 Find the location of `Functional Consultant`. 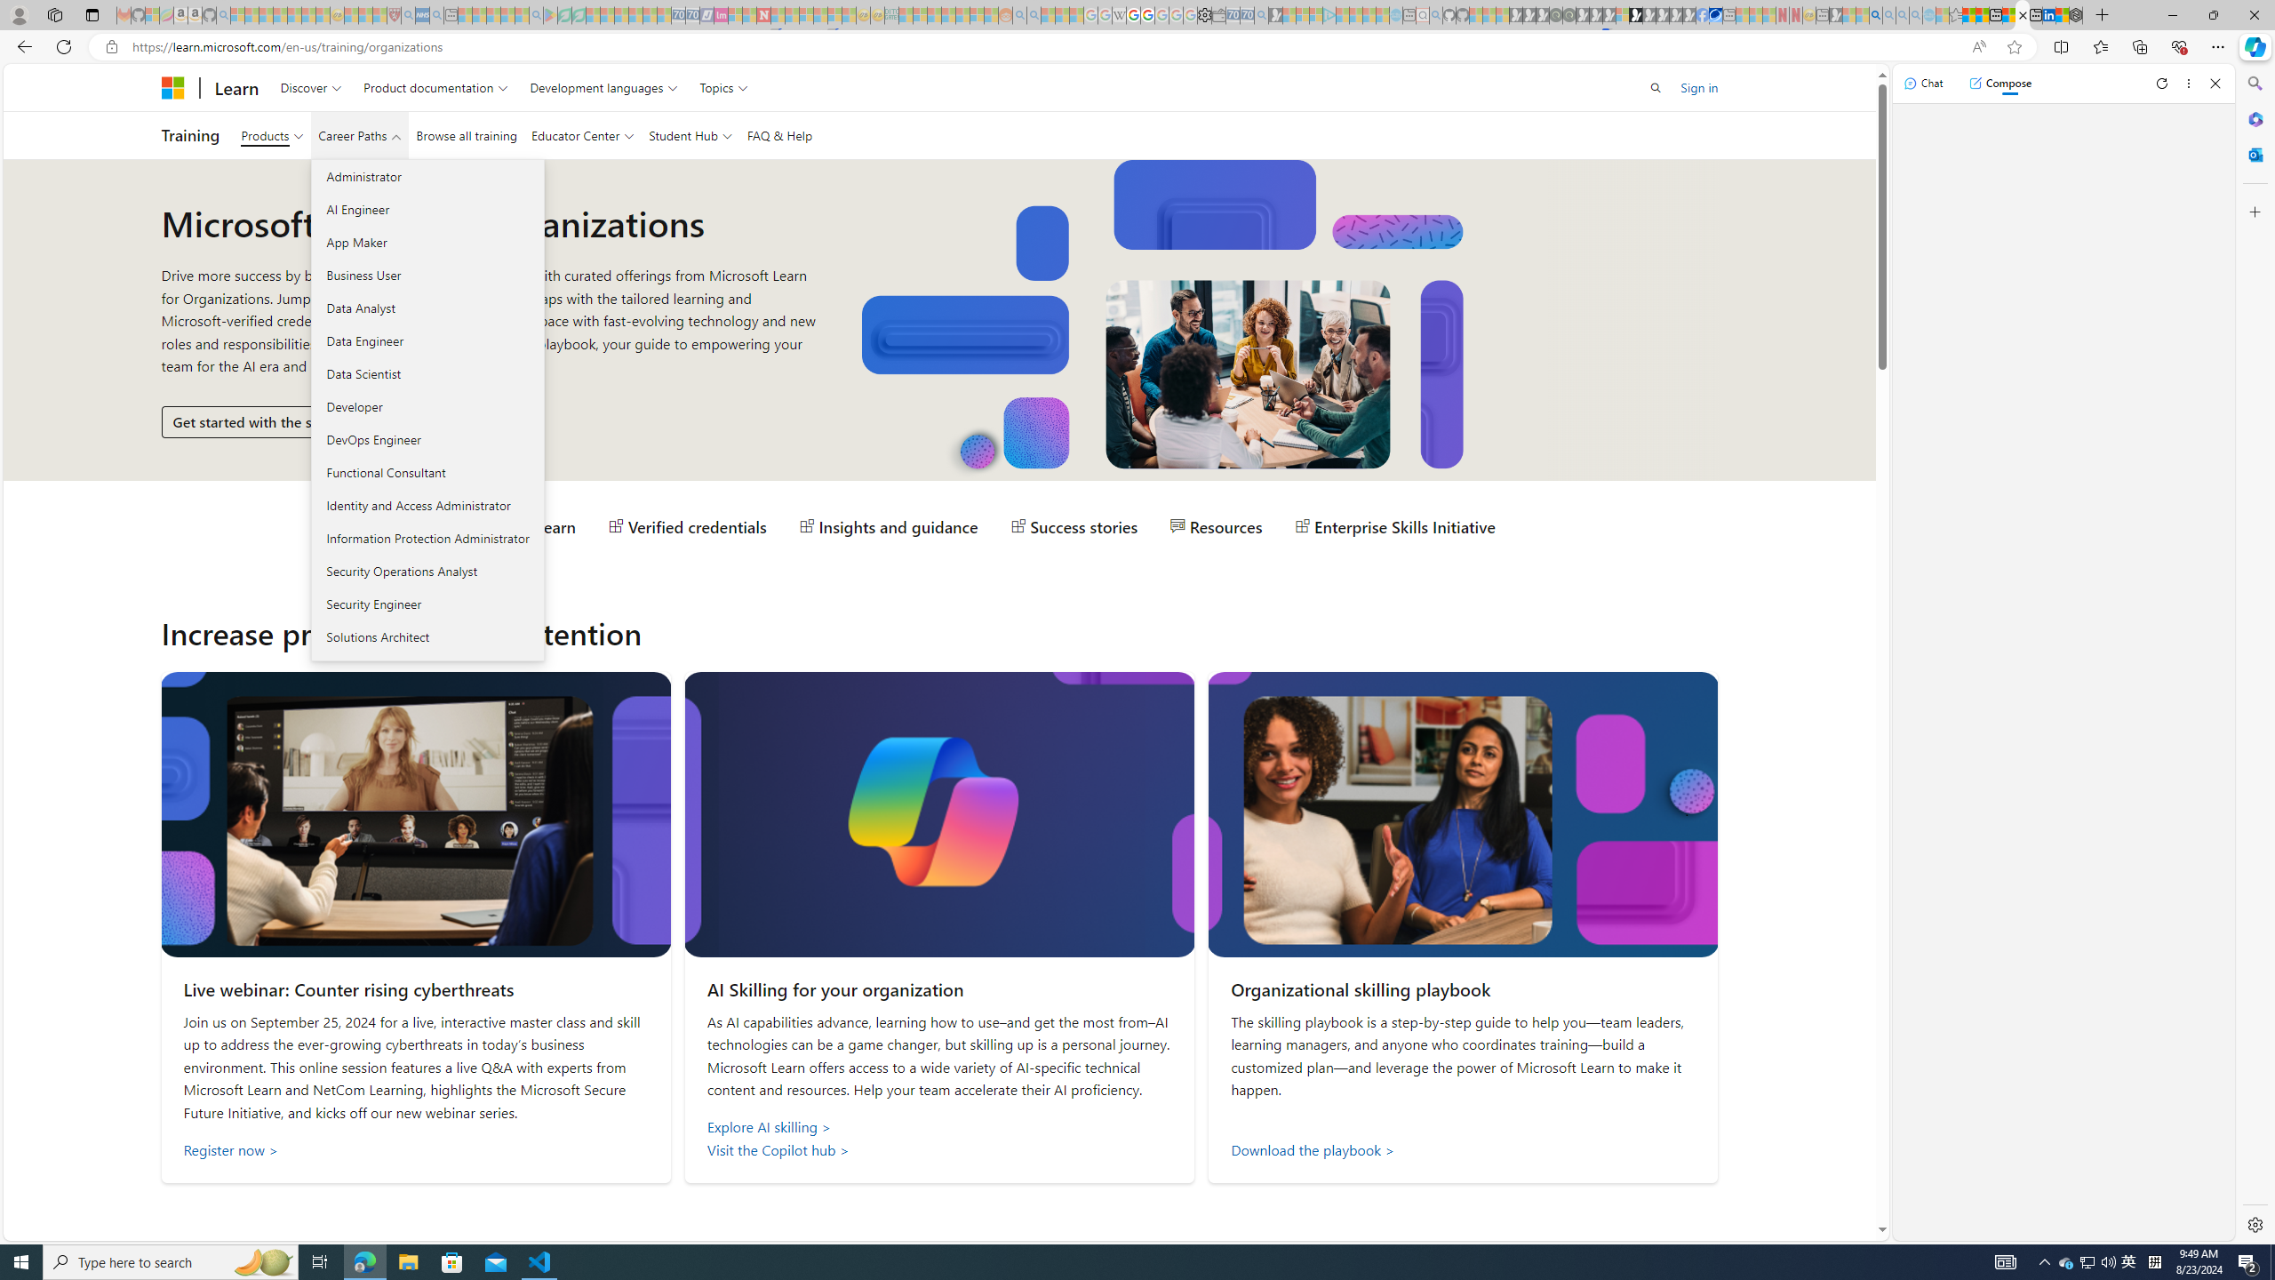

Functional Consultant is located at coordinates (427, 472).